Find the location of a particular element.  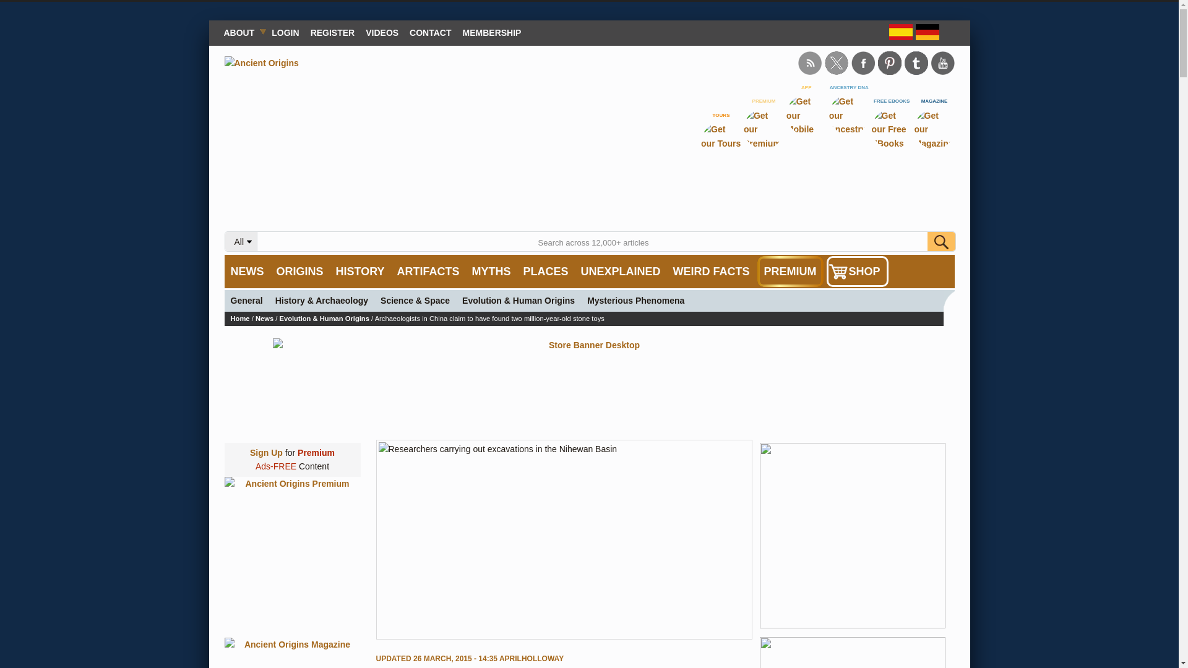

Video Gallery is located at coordinates (381, 32).